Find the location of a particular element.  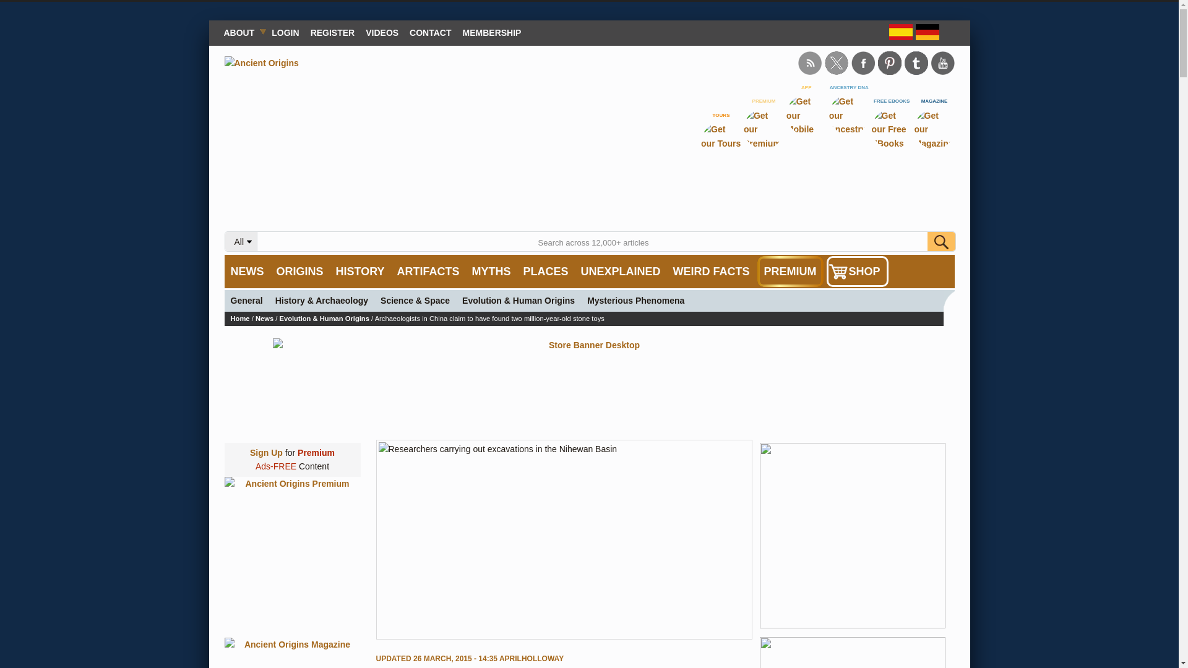

Video Gallery is located at coordinates (381, 32).